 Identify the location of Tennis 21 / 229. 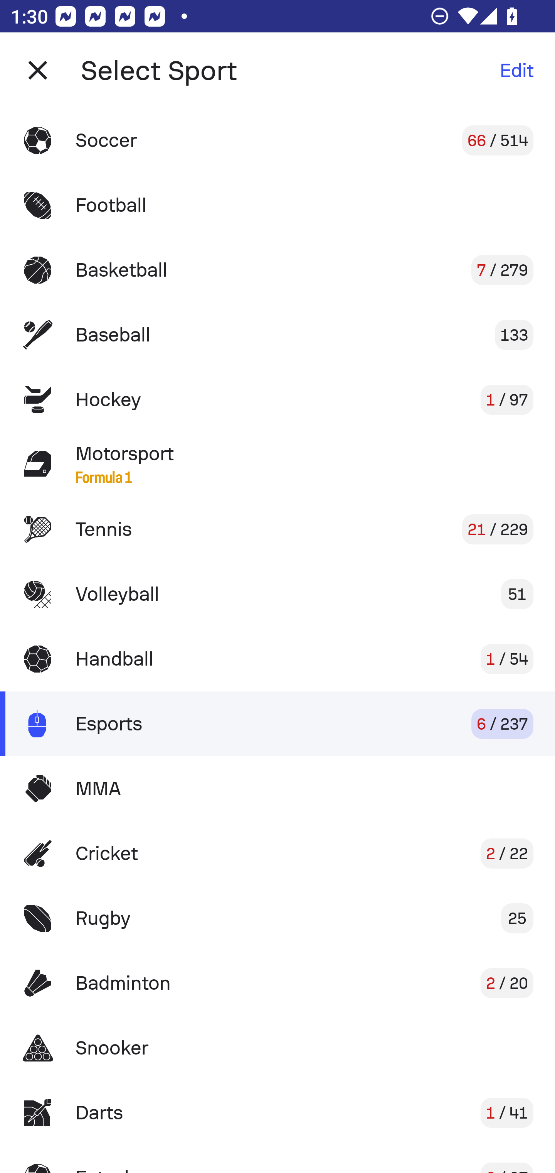
(277, 529).